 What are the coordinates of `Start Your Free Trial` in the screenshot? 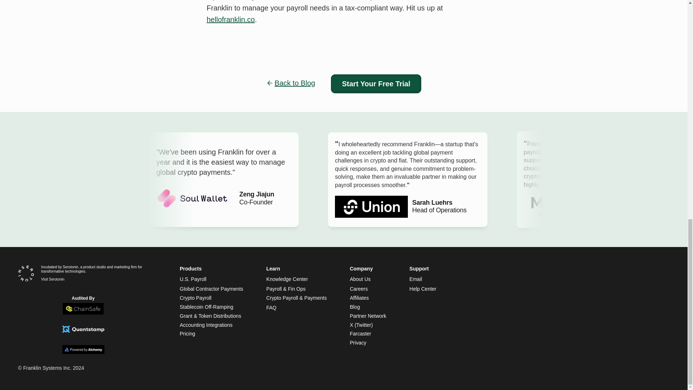 It's located at (376, 84).